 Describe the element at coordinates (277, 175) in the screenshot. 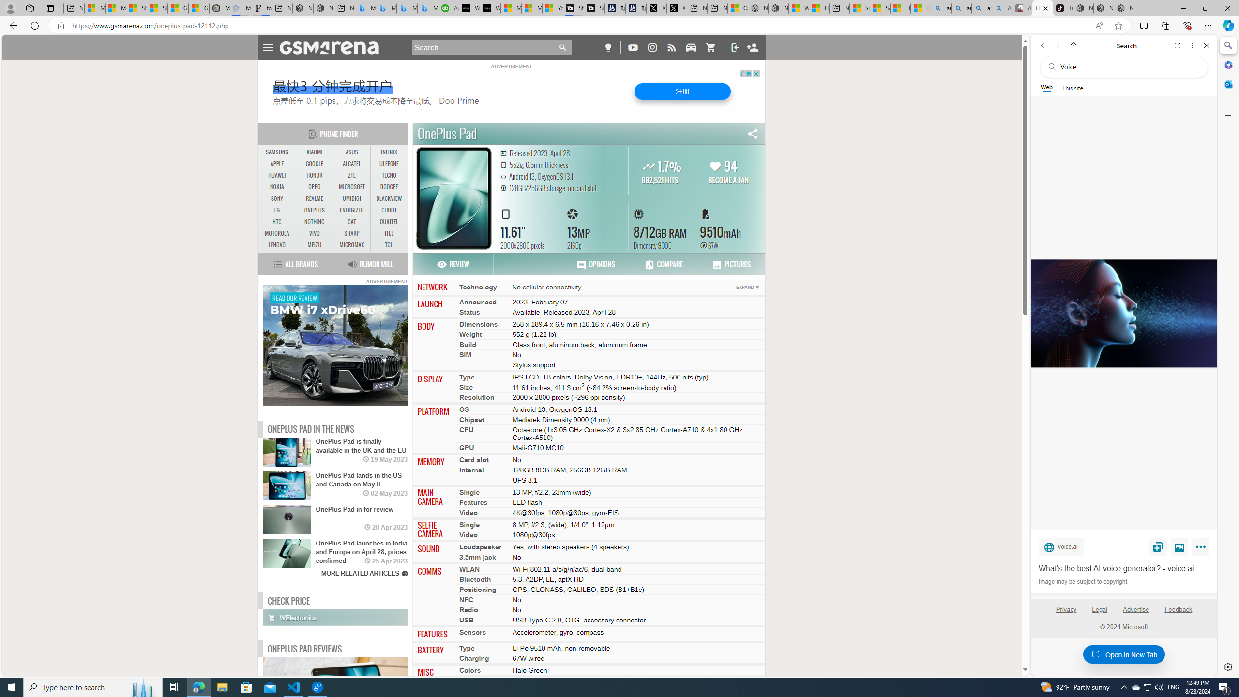

I see `HUAWEI` at that location.